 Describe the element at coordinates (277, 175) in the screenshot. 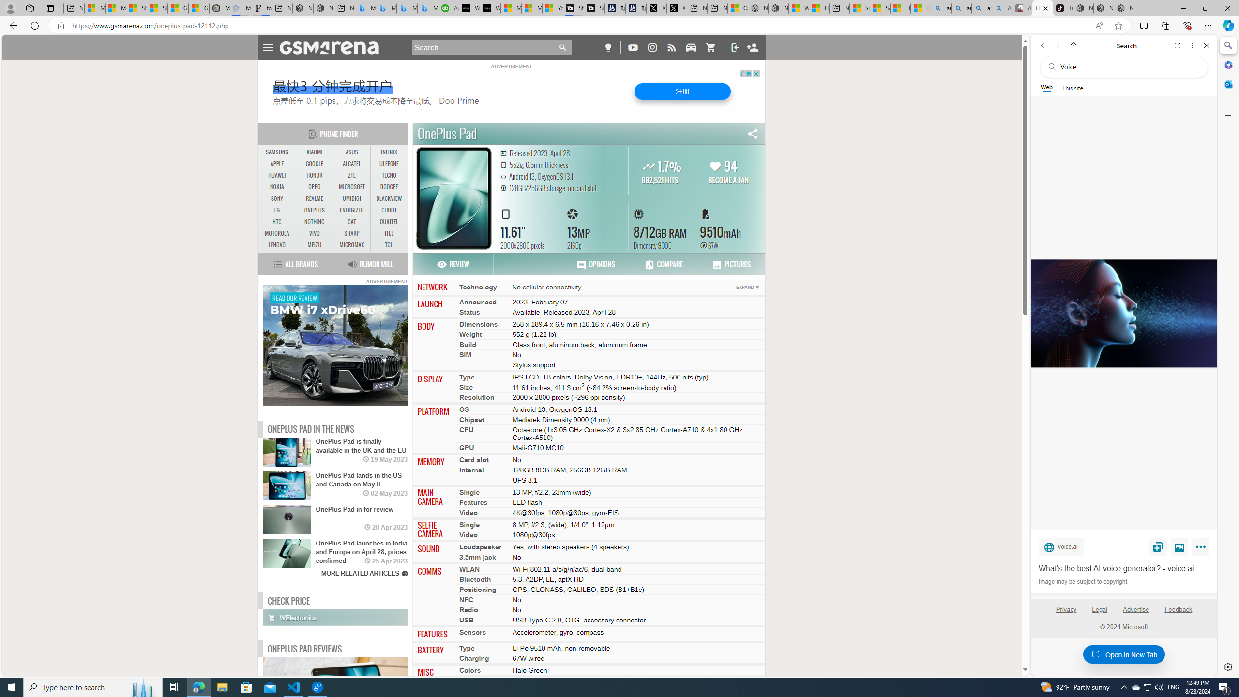

I see `HUAWEI` at that location.